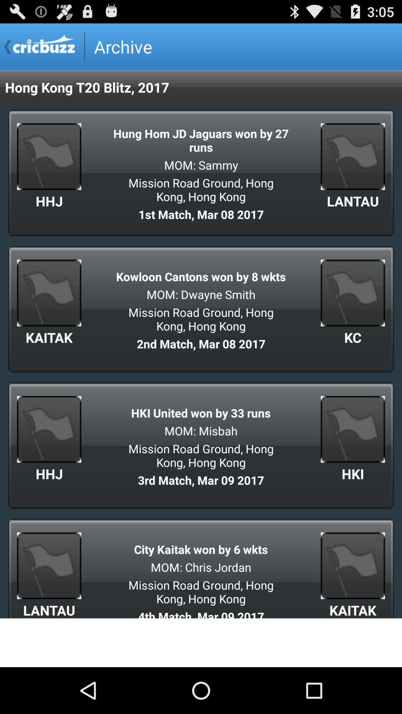 This screenshot has width=402, height=714. What do you see at coordinates (201, 549) in the screenshot?
I see `select the item below the 3rd match mar icon` at bounding box center [201, 549].